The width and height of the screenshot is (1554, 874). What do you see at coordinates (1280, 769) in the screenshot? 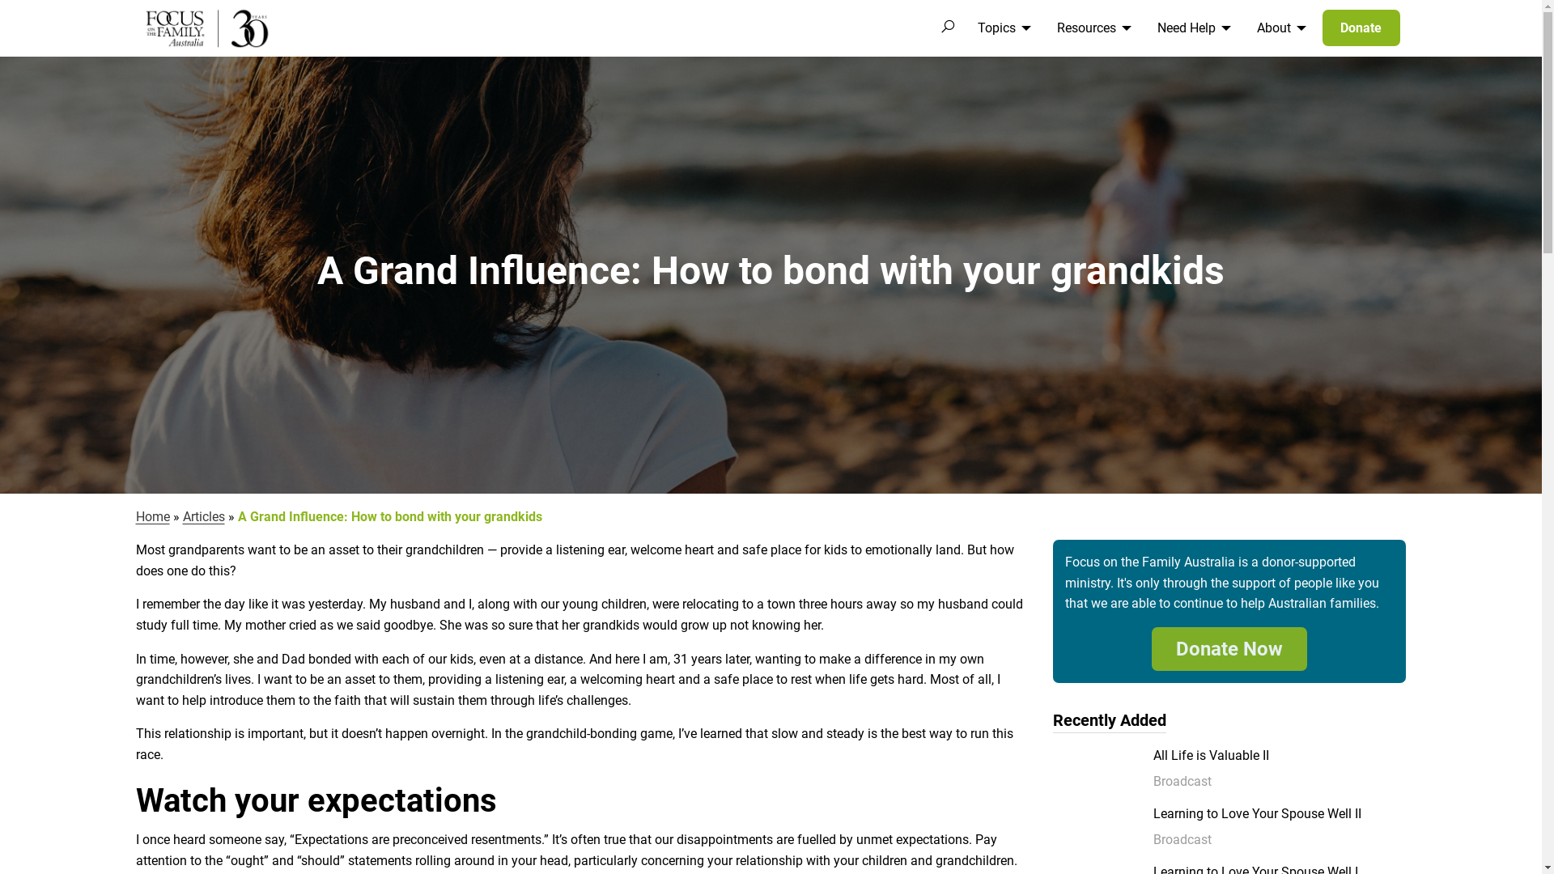
I see `All Life is Valuable II
Broadcast` at bounding box center [1280, 769].